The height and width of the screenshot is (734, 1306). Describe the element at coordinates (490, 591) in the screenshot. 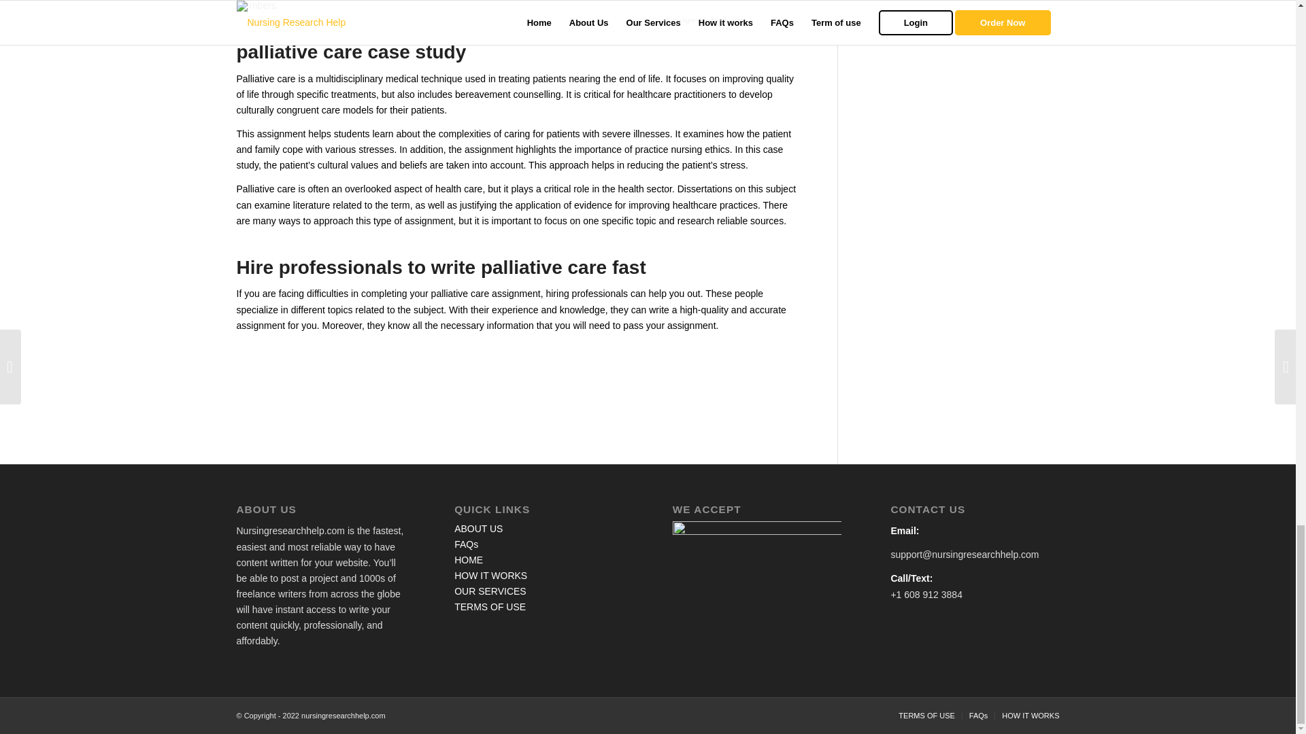

I see `OUR SERVICES` at that location.